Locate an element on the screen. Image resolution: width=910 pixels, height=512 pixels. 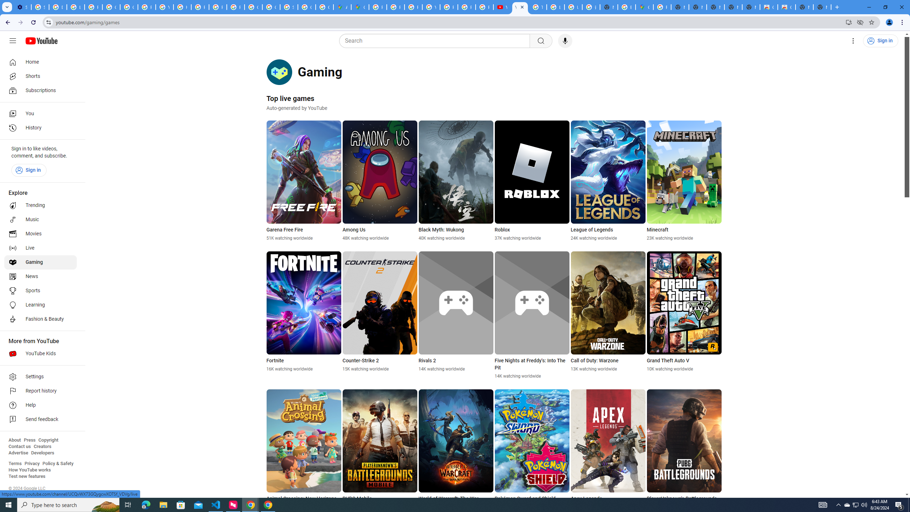
Advertise is located at coordinates (18, 453).